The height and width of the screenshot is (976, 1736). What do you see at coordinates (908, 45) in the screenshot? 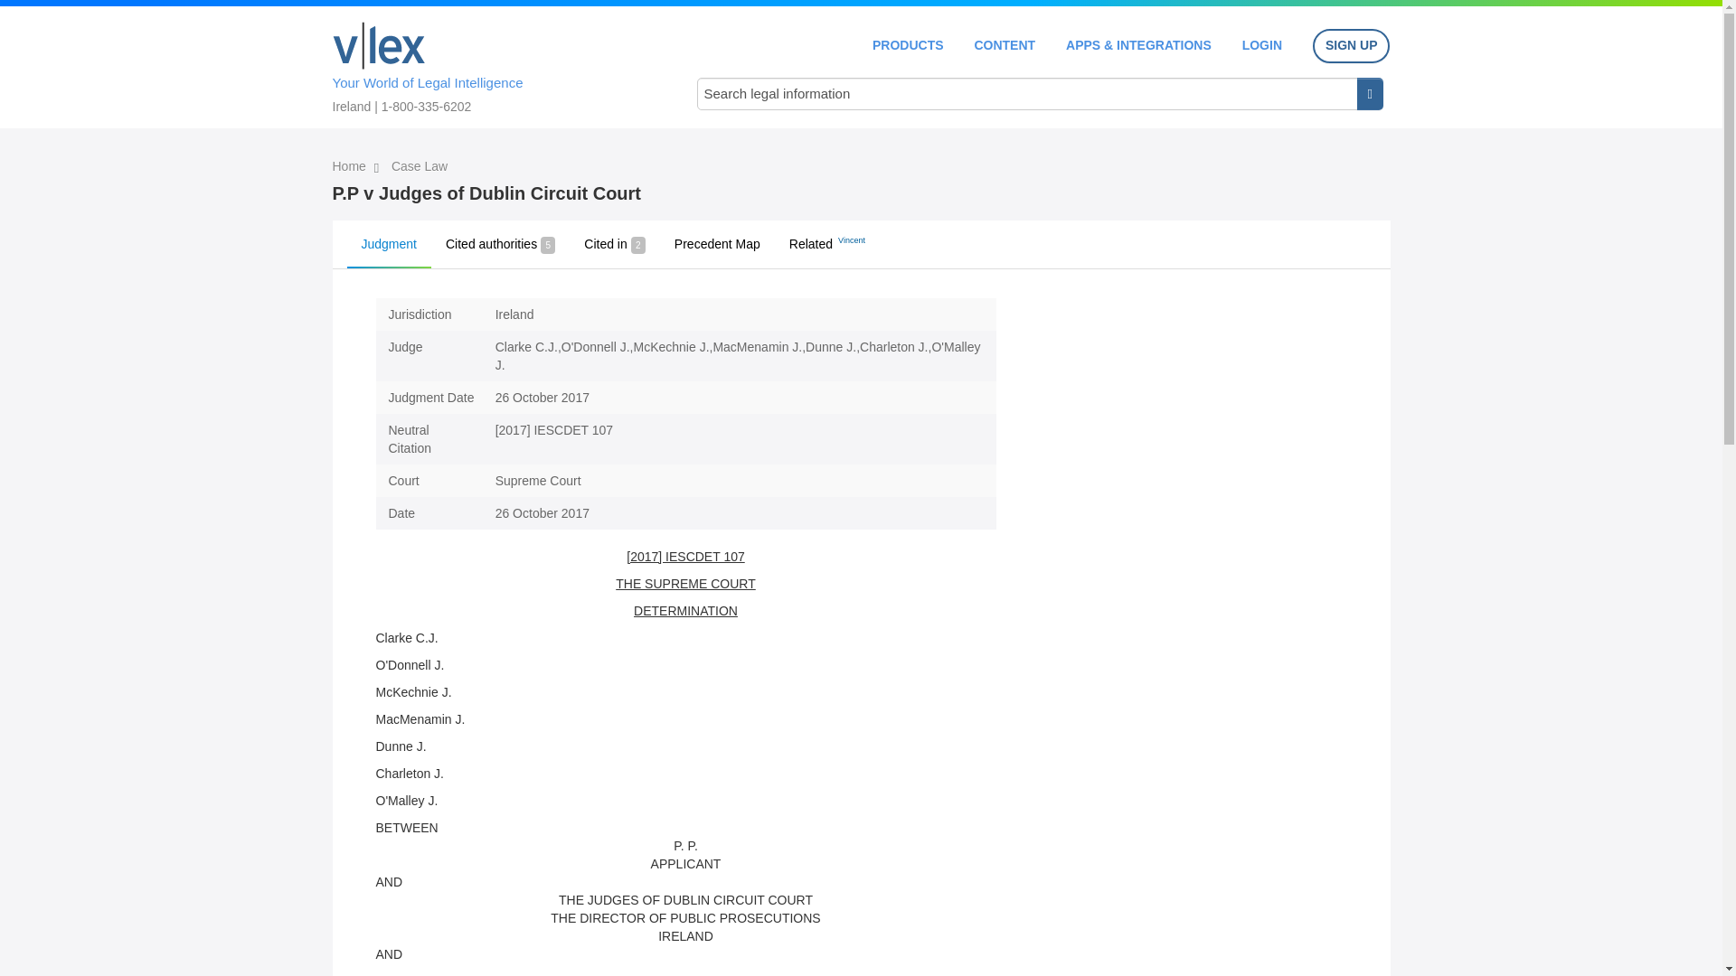
I see `PRODUCTS` at bounding box center [908, 45].